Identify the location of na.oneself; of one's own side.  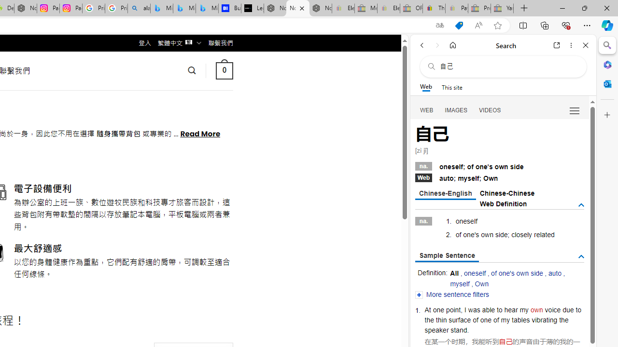
(499, 165).